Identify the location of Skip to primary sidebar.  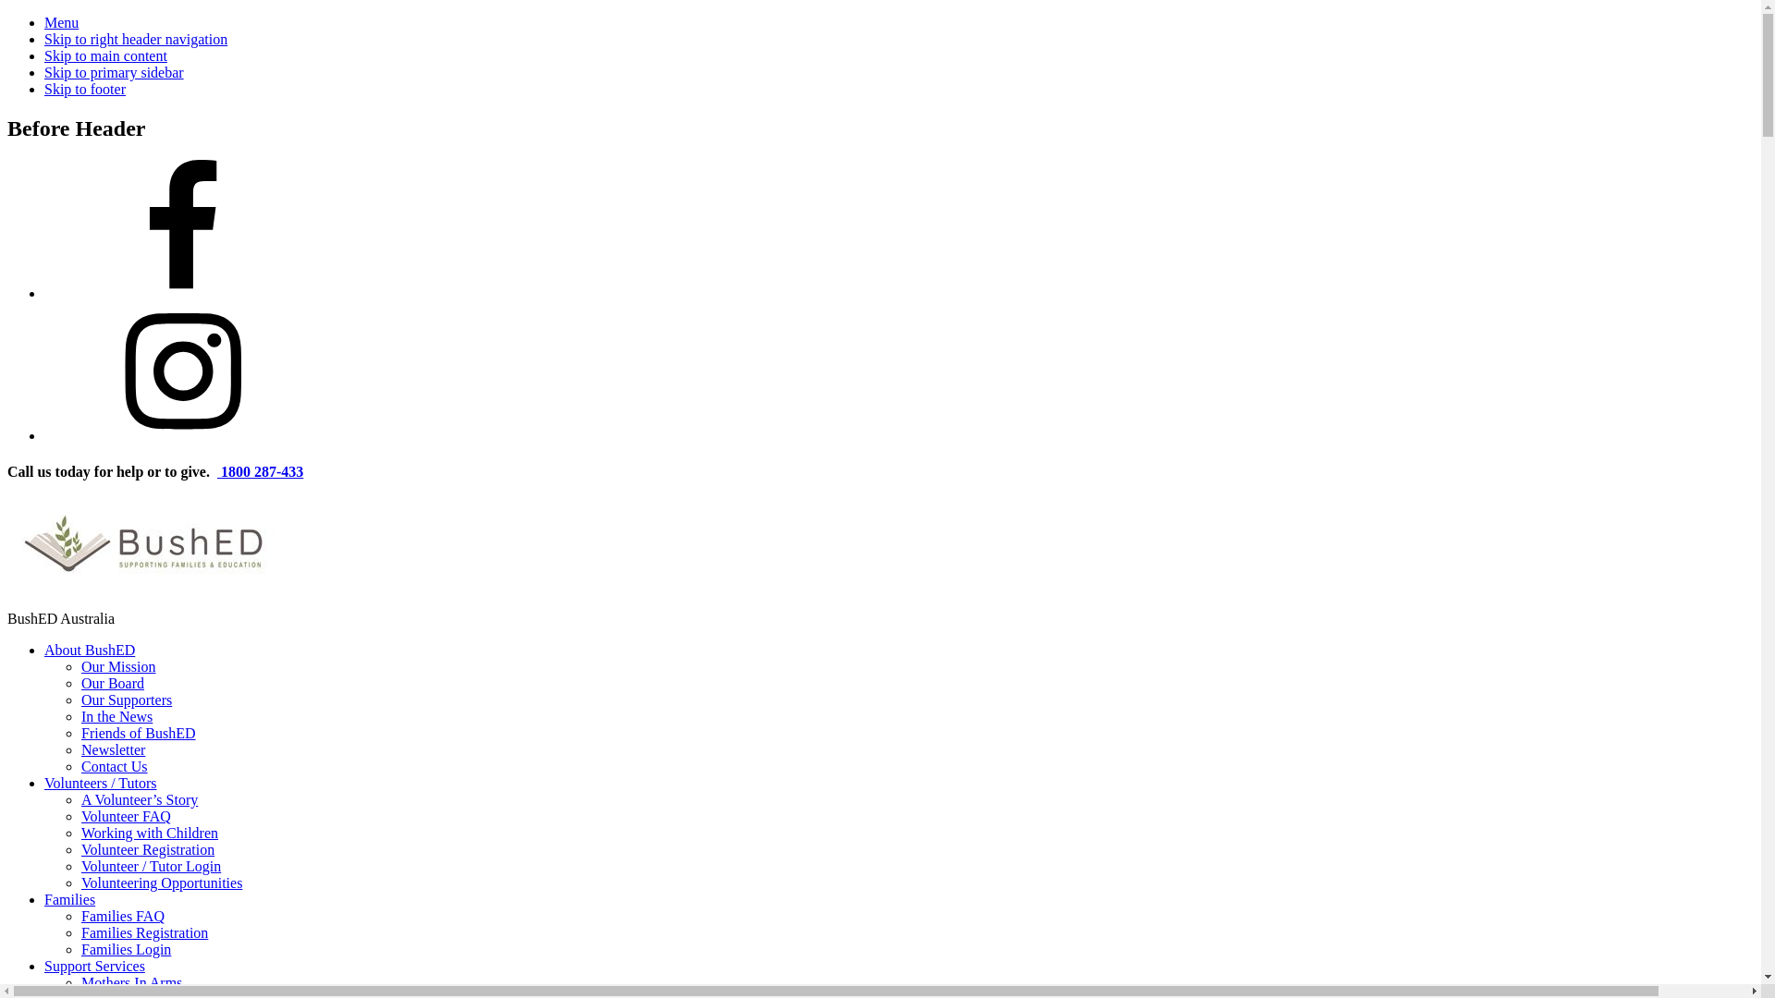
(115, 72).